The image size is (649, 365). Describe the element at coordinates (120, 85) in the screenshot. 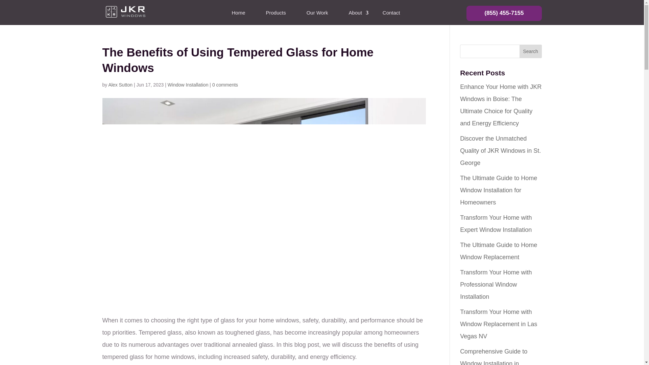

I see `Posts by Alex Sutton` at that location.